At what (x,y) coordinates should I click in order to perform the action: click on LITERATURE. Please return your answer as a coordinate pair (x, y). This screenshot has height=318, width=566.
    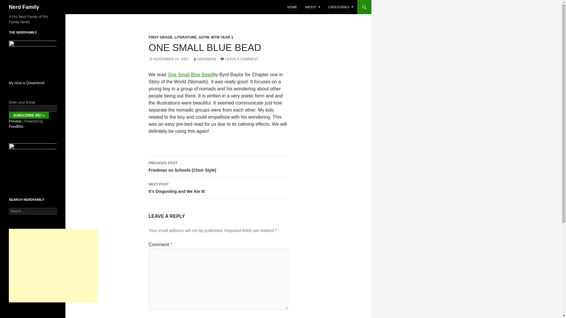
    Looking at the image, I should click on (185, 37).